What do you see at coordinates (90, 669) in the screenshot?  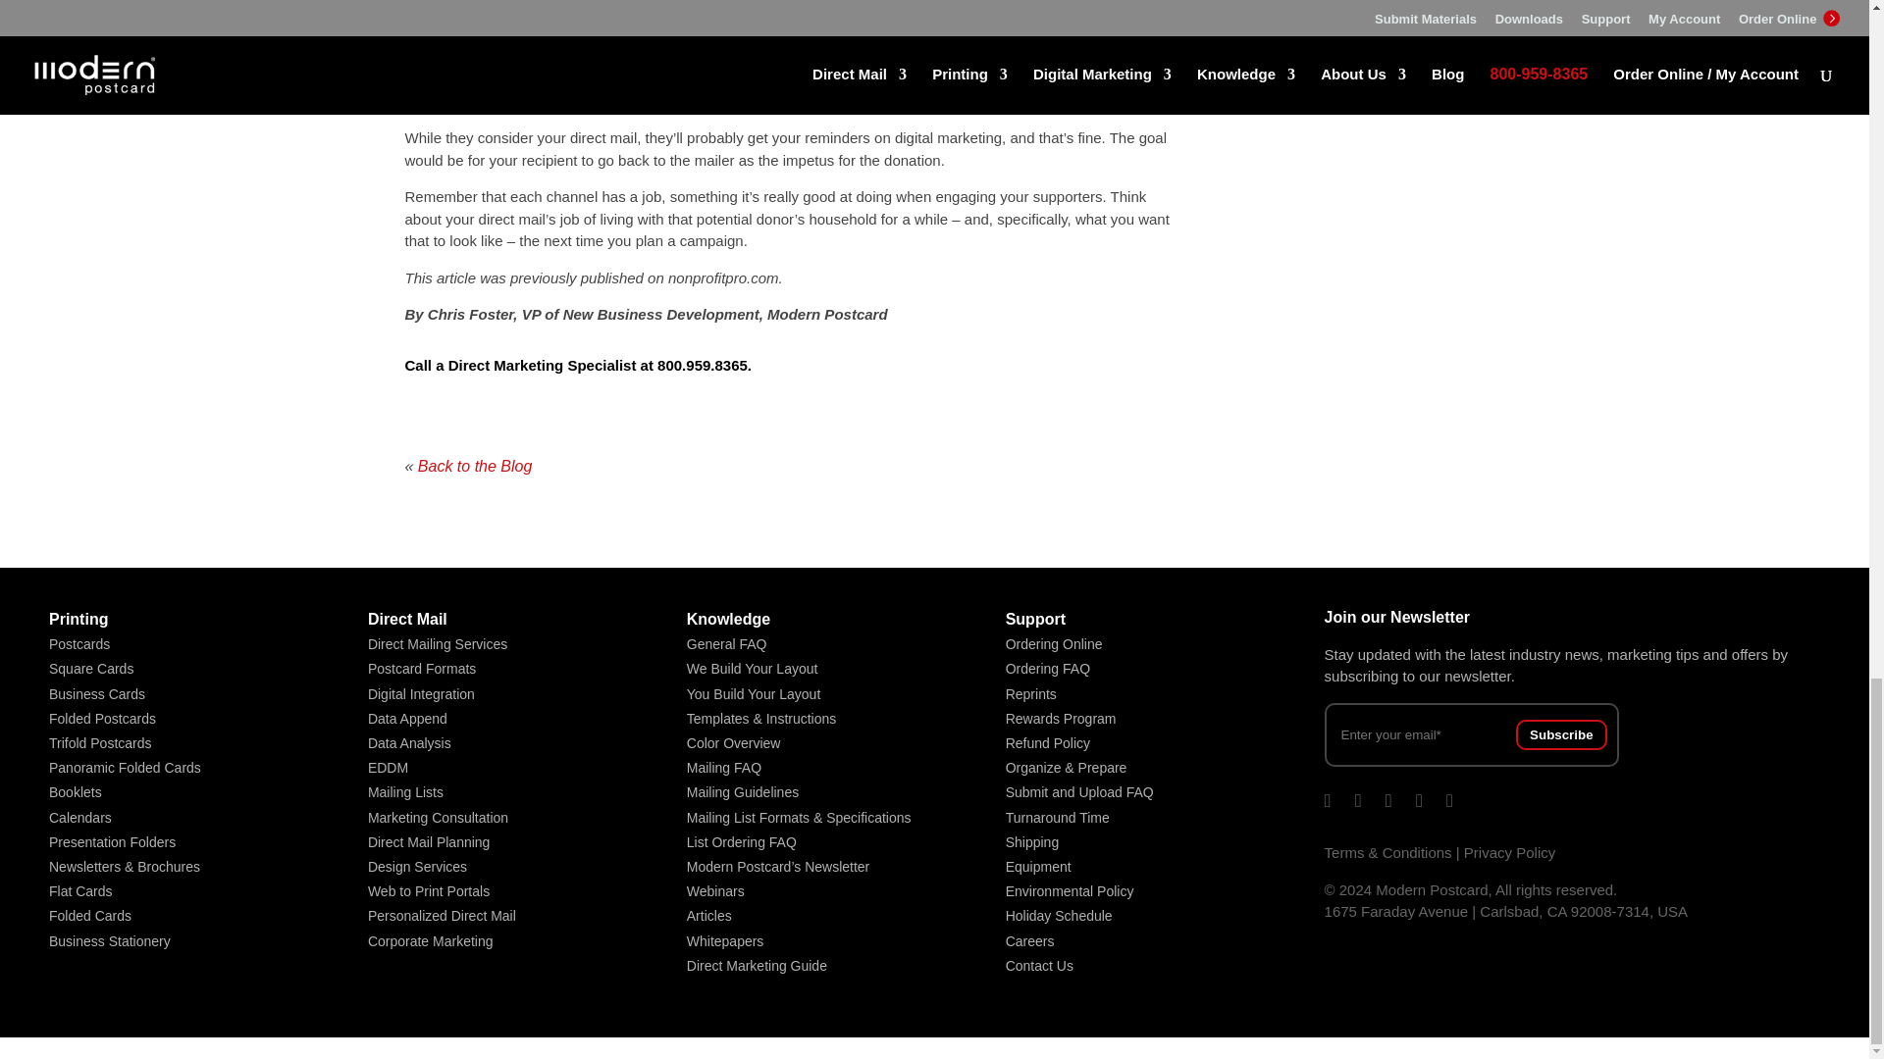 I see `Square Cards` at bounding box center [90, 669].